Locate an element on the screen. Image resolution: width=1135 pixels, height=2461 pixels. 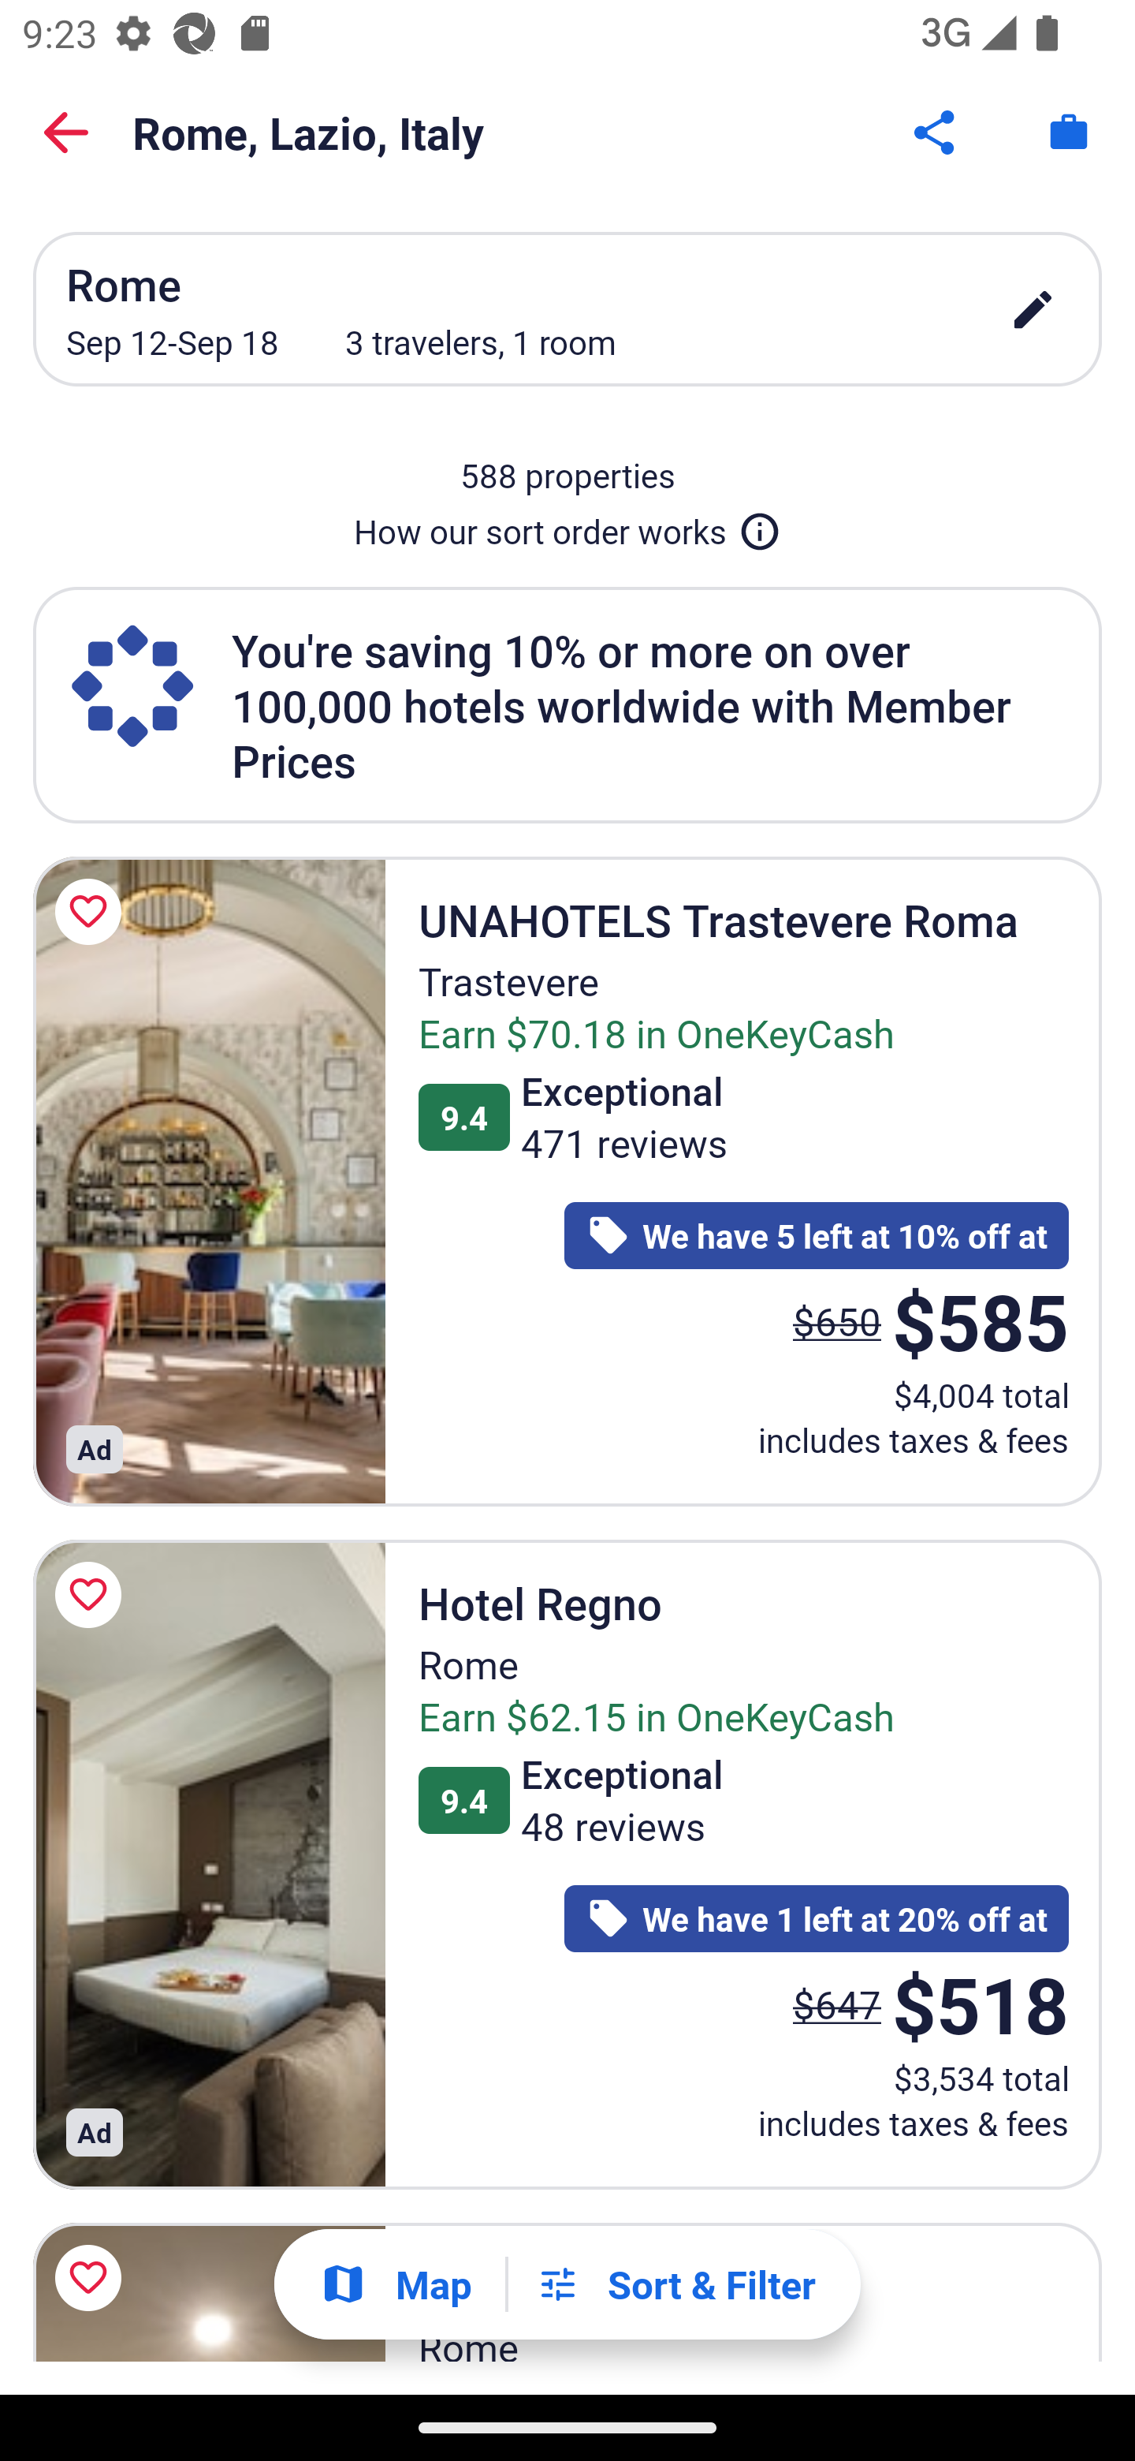
$650 The price was $650 is located at coordinates (837, 1321).